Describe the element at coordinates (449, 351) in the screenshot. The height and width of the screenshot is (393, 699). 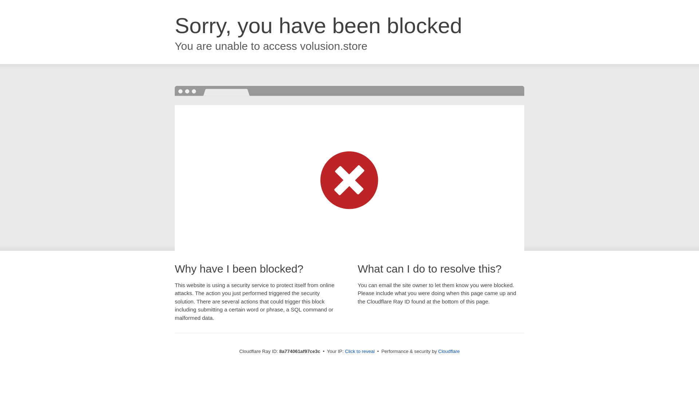
I see `Cloudflare` at that location.